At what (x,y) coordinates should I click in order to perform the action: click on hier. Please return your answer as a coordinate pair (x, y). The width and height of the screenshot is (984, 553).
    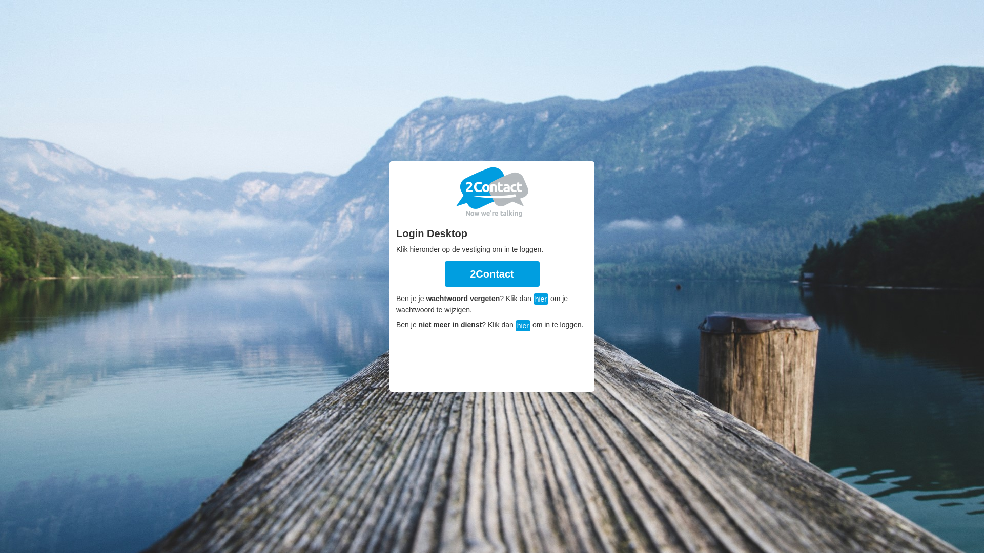
    Looking at the image, I should click on (523, 326).